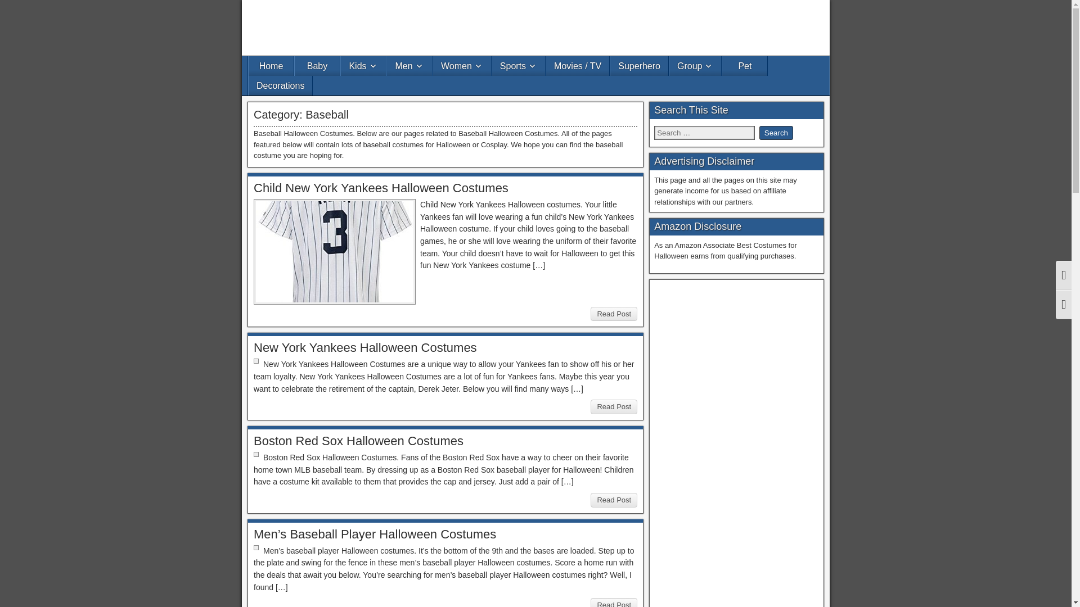  I want to click on Kids Halloween Costumes, so click(363, 66).